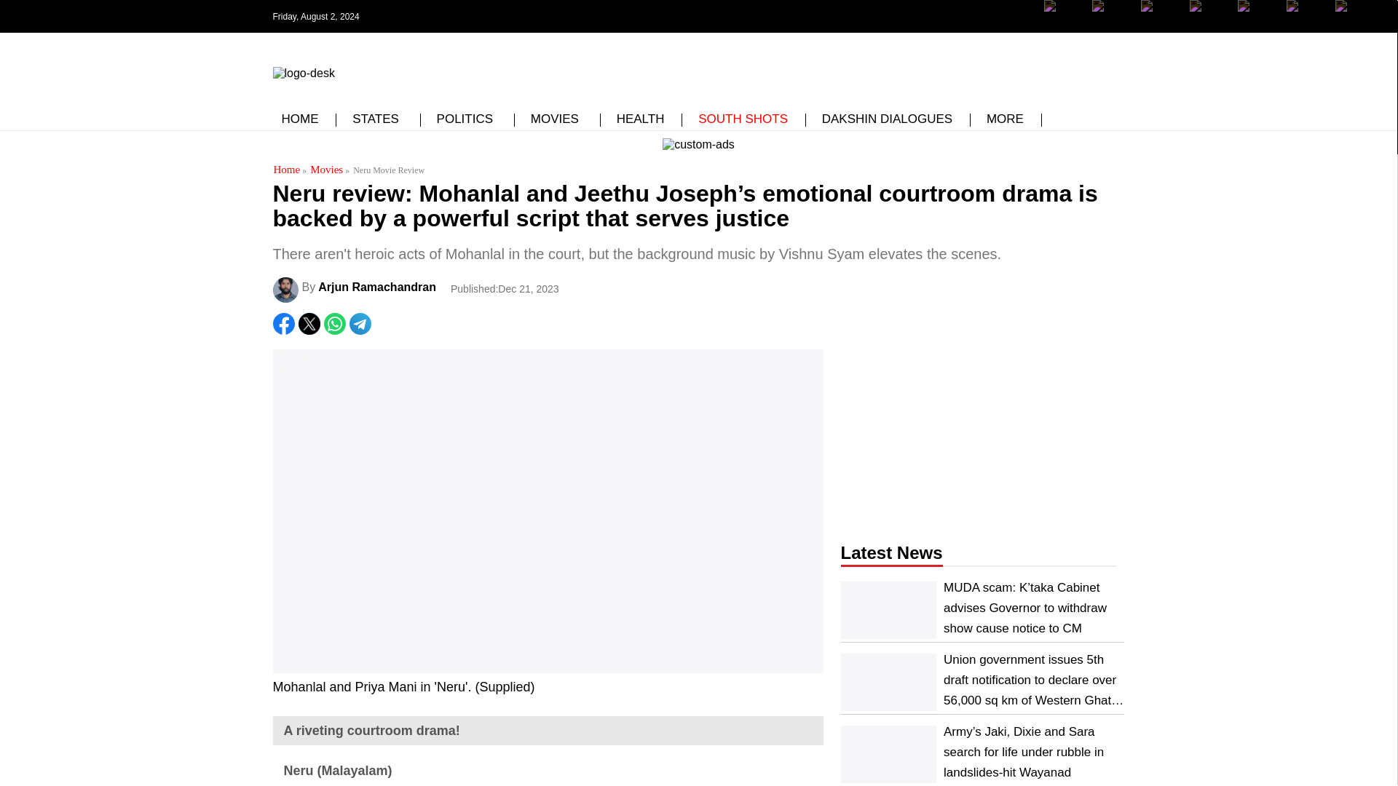 The height and width of the screenshot is (786, 1398). I want to click on SouthFirst youtube, so click(1257, 27).